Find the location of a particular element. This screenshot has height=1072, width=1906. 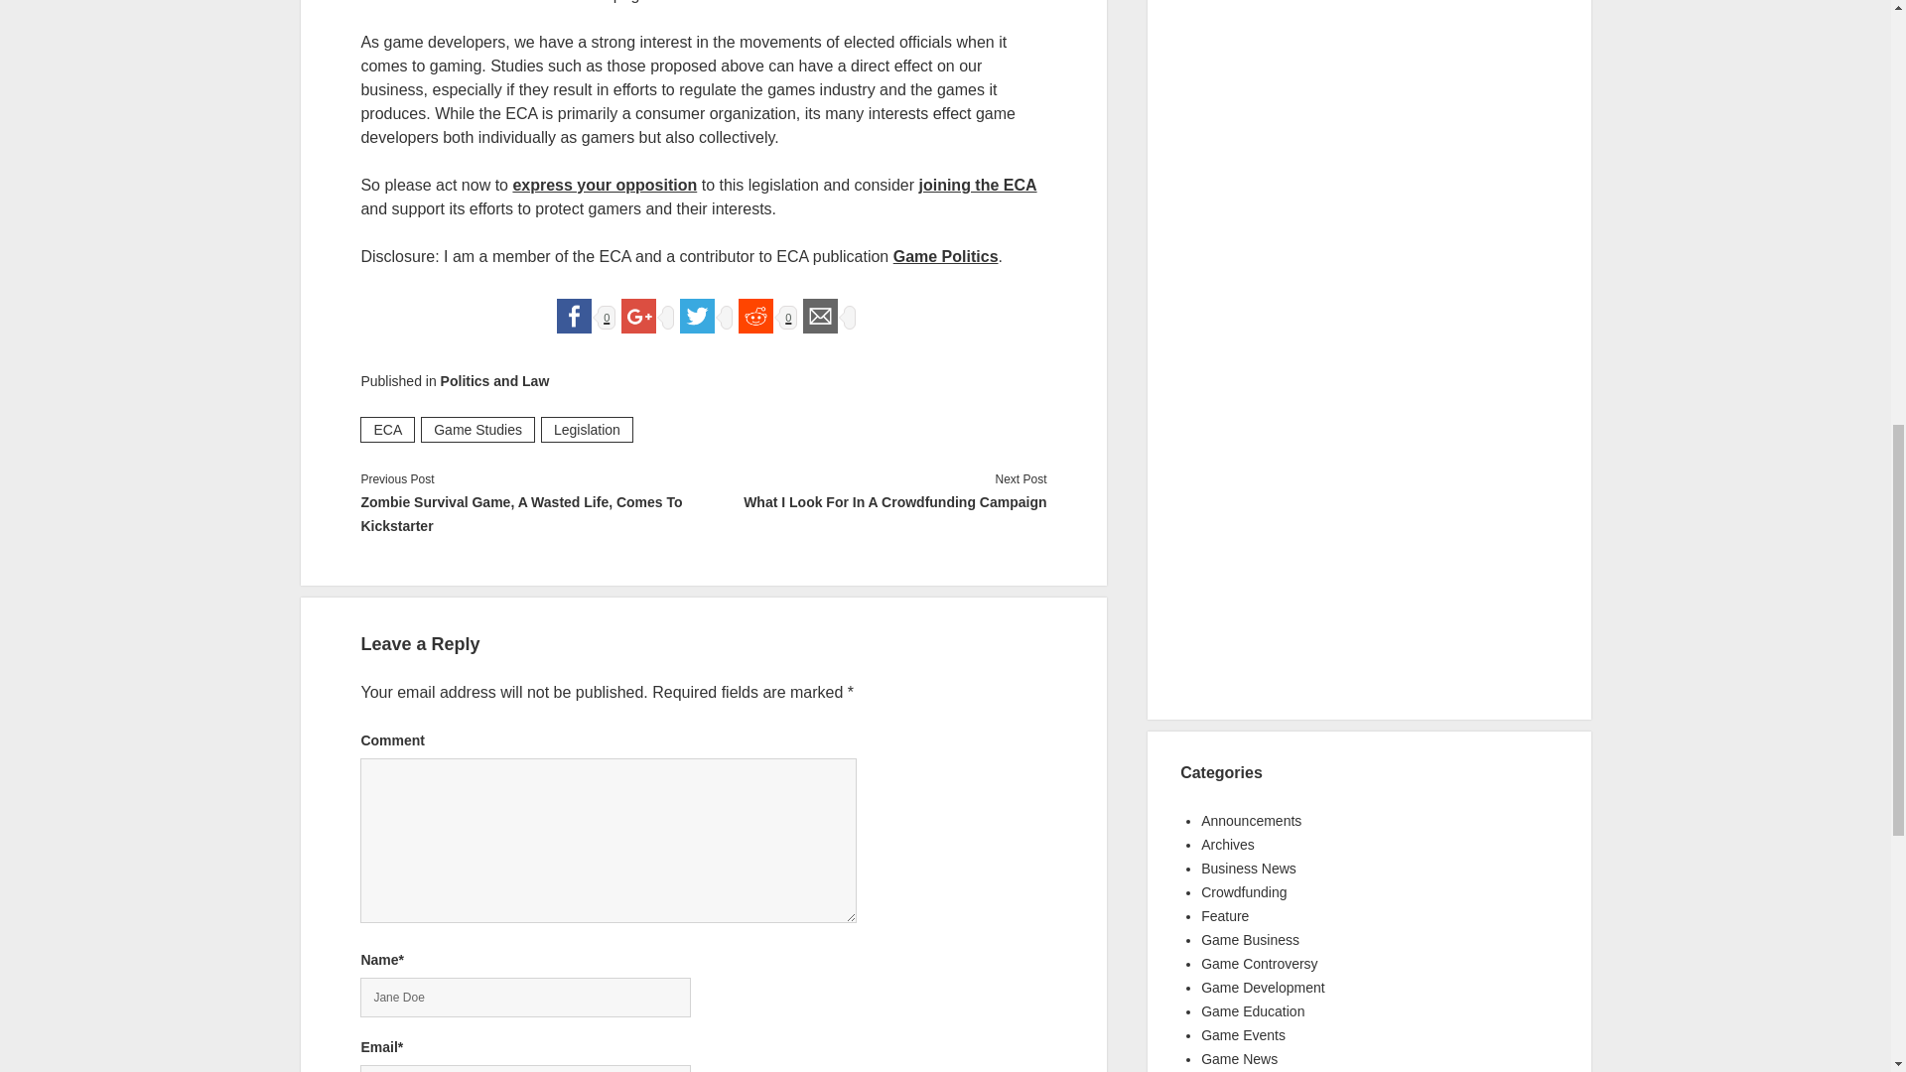

google is located at coordinates (638, 316).